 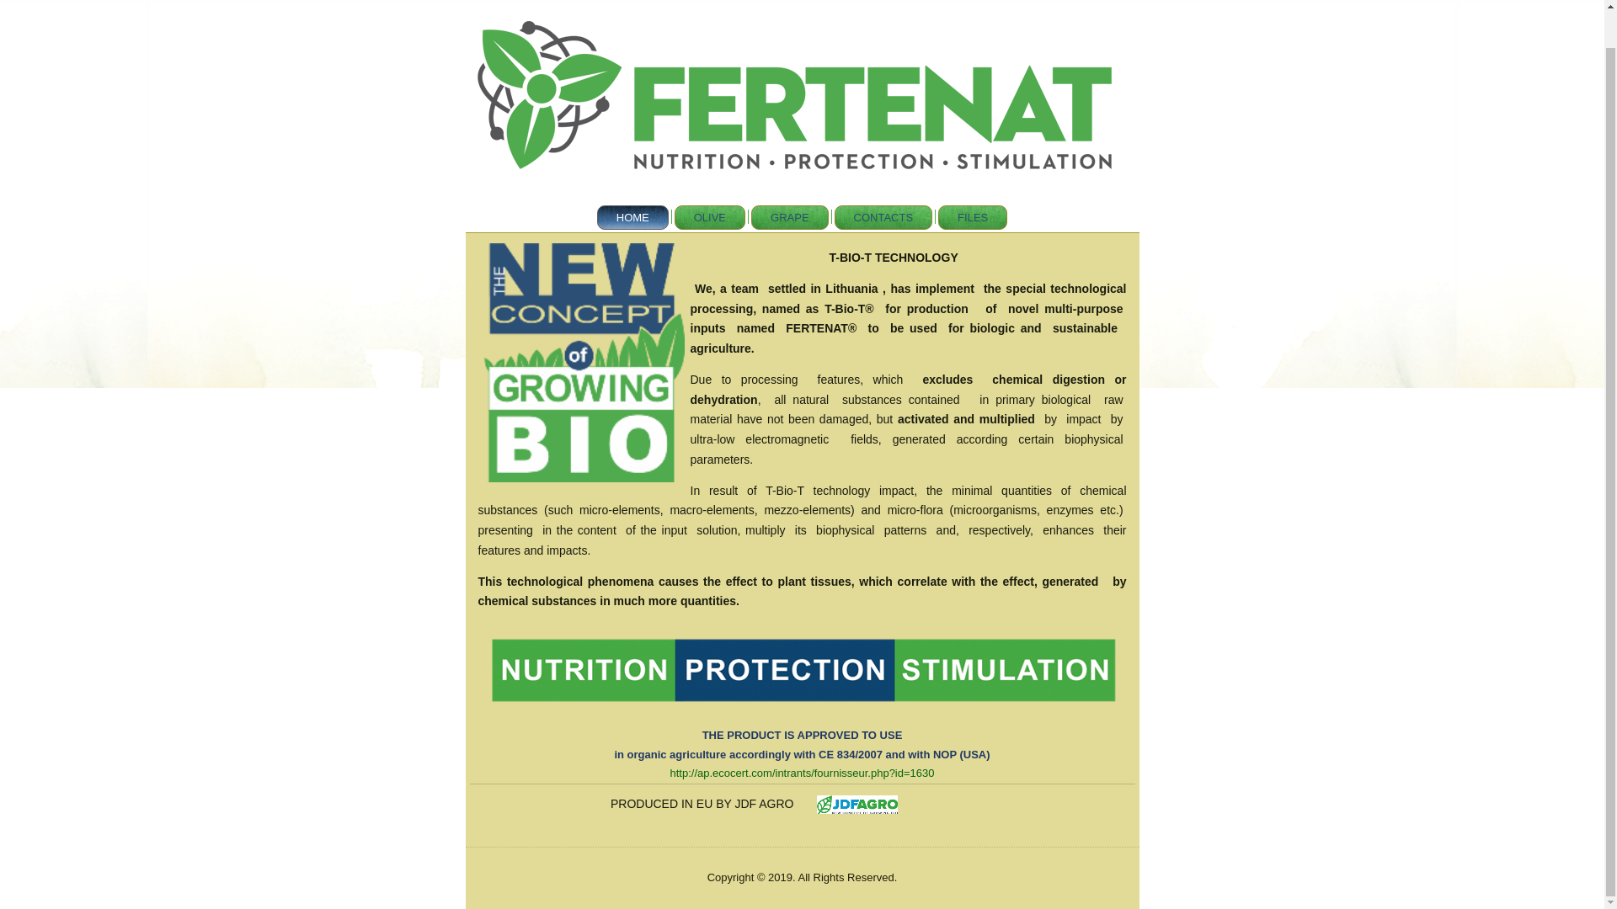 What do you see at coordinates (972, 217) in the screenshot?
I see `FILES` at bounding box center [972, 217].